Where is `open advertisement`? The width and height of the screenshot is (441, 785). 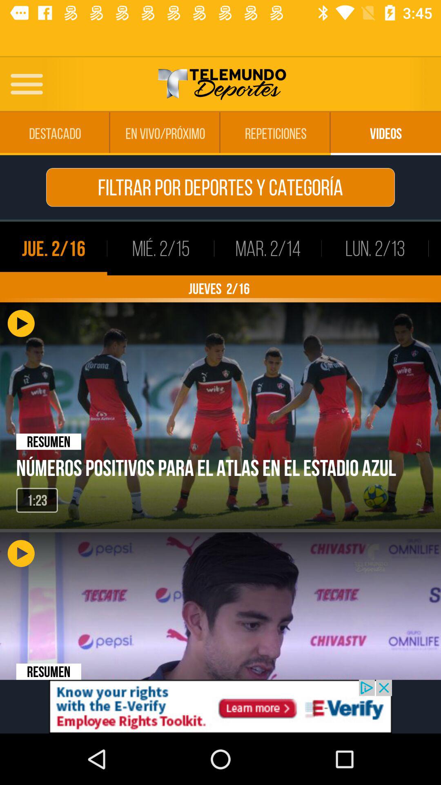
open advertisement is located at coordinates (220, 706).